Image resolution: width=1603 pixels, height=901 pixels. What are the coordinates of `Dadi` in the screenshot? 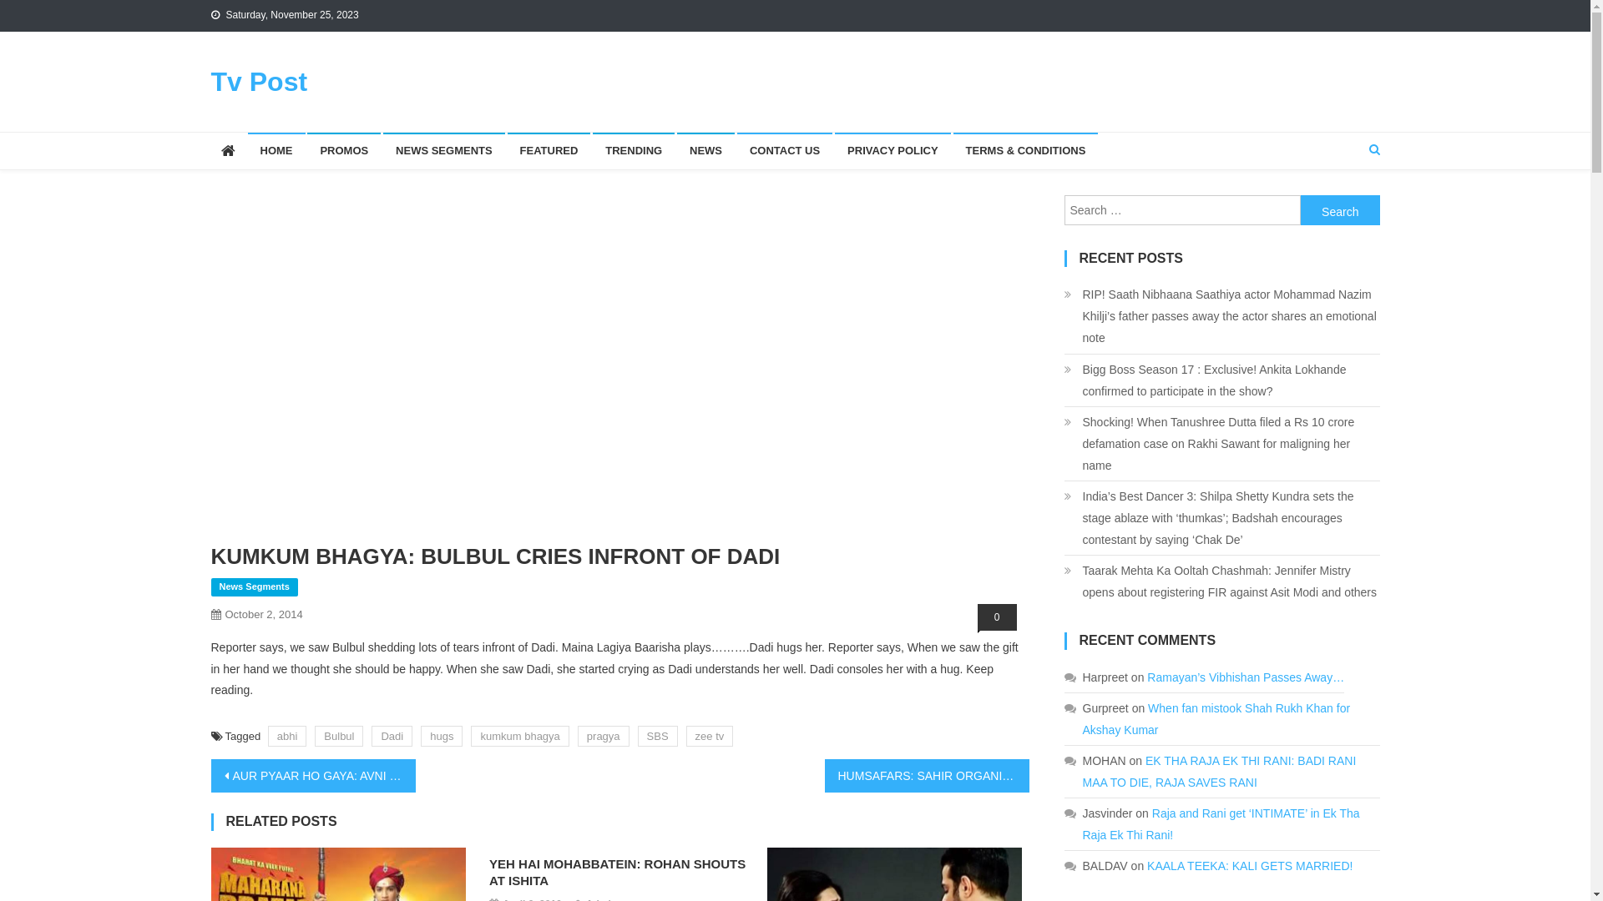 It's located at (392, 736).